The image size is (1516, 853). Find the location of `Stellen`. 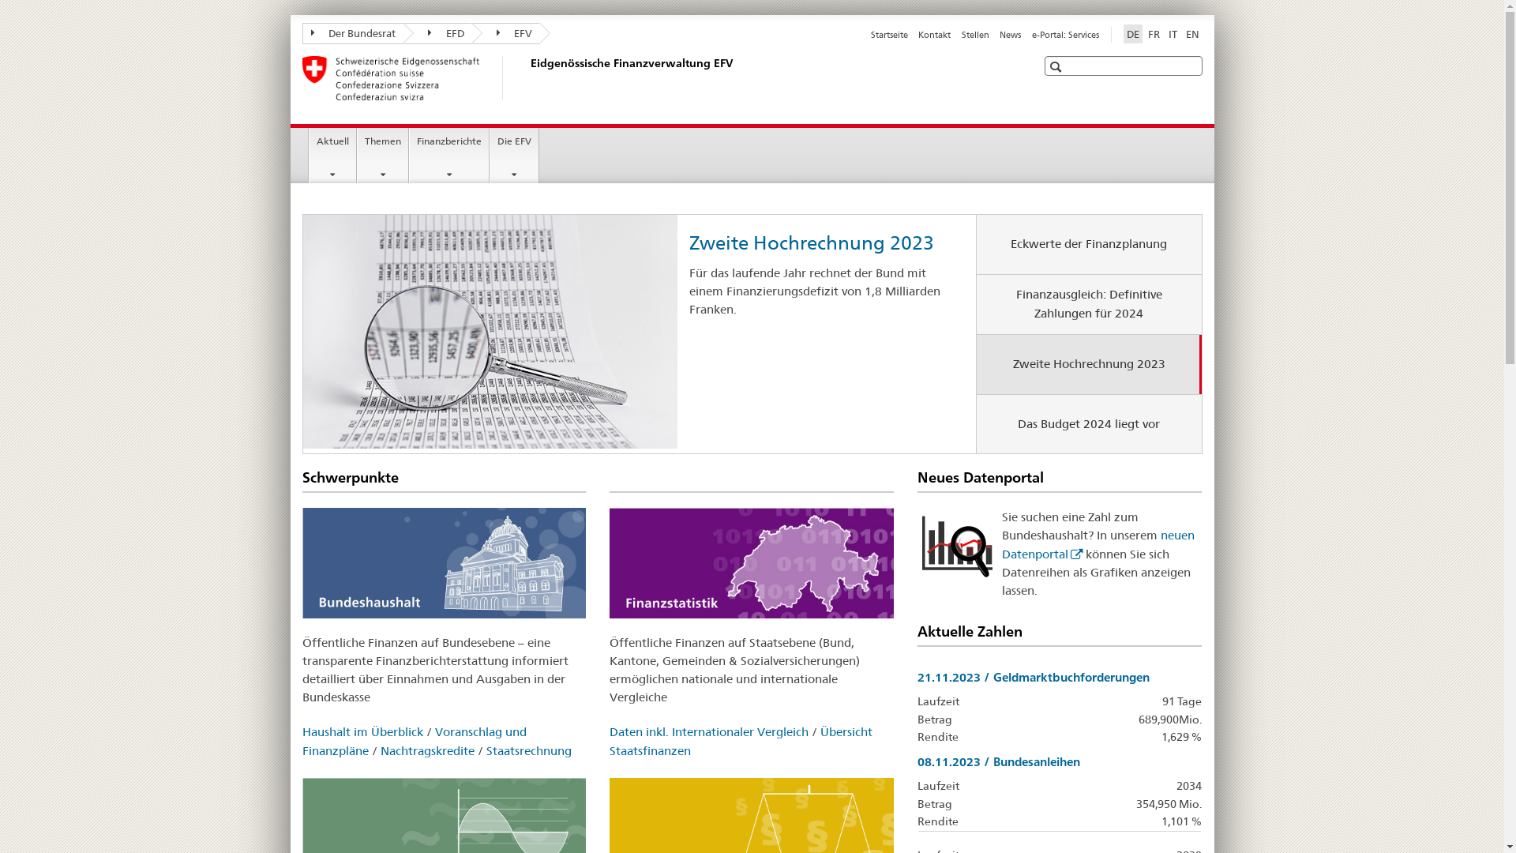

Stellen is located at coordinates (976, 35).